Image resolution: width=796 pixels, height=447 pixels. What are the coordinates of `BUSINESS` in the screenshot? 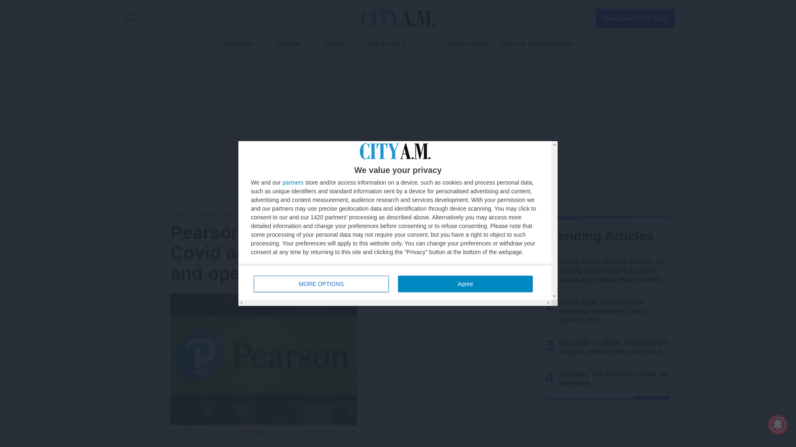 It's located at (238, 44).